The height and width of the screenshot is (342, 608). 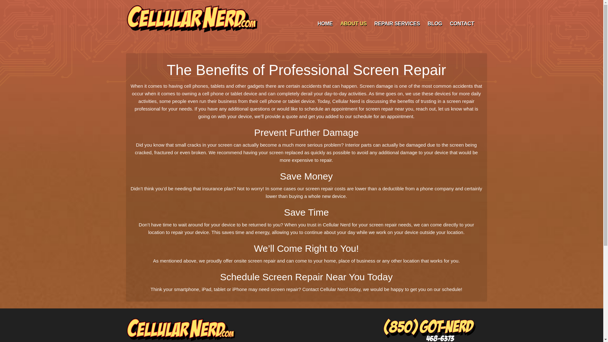 I want to click on BLOG, so click(x=434, y=23).